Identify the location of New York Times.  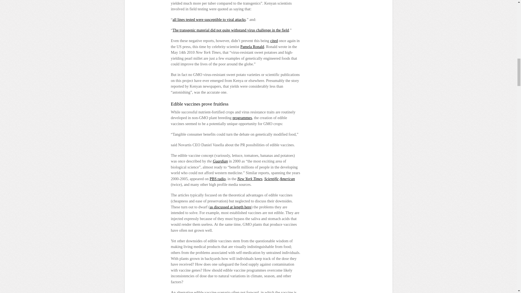
(250, 179).